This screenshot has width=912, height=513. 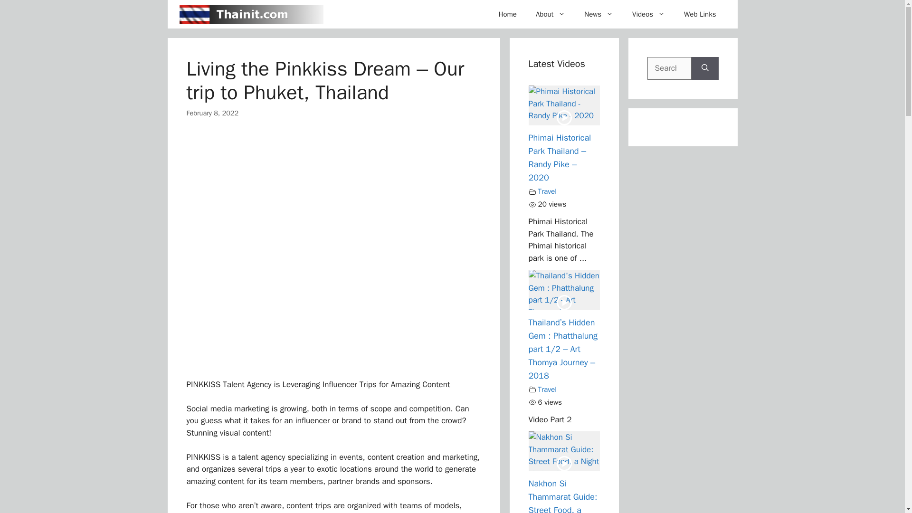 I want to click on News, so click(x=598, y=14).